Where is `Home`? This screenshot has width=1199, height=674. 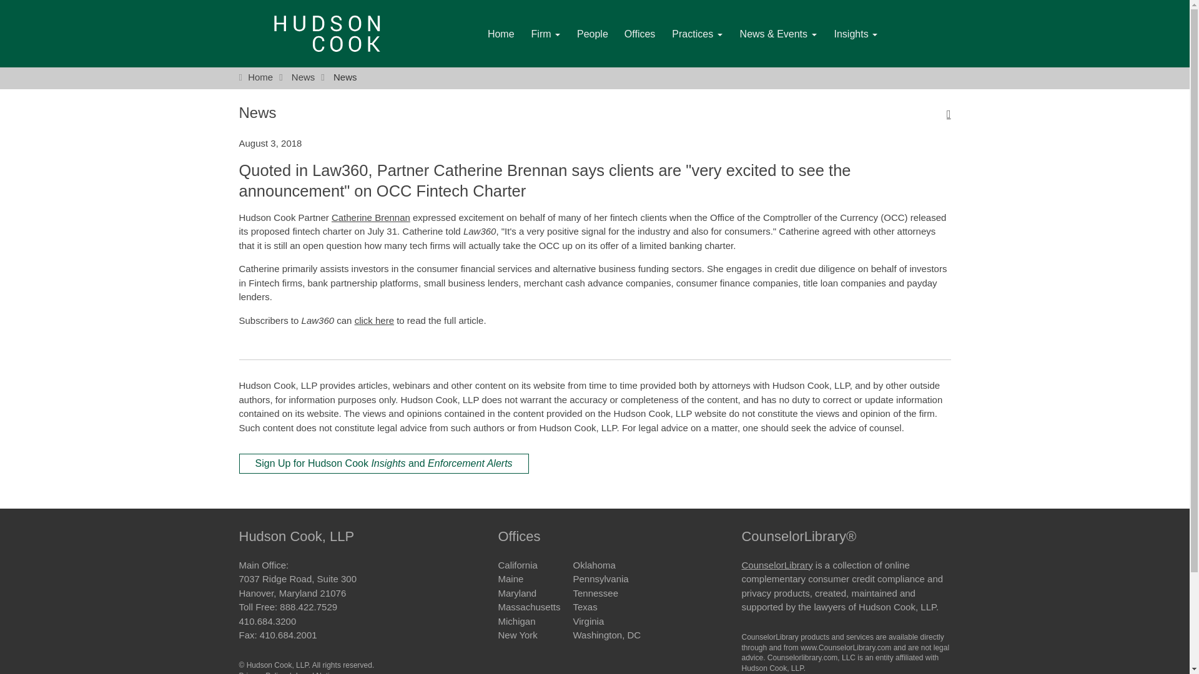 Home is located at coordinates (501, 35).